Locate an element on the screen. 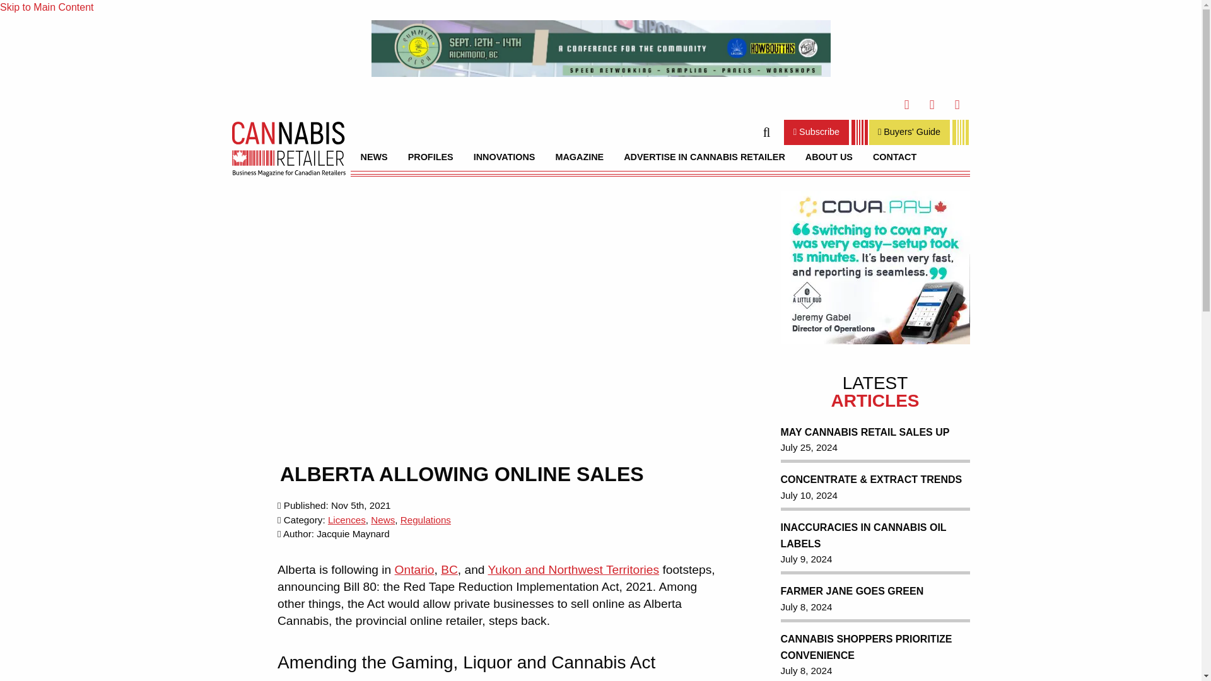 The width and height of the screenshot is (1211, 681). Facebook is located at coordinates (907, 104).